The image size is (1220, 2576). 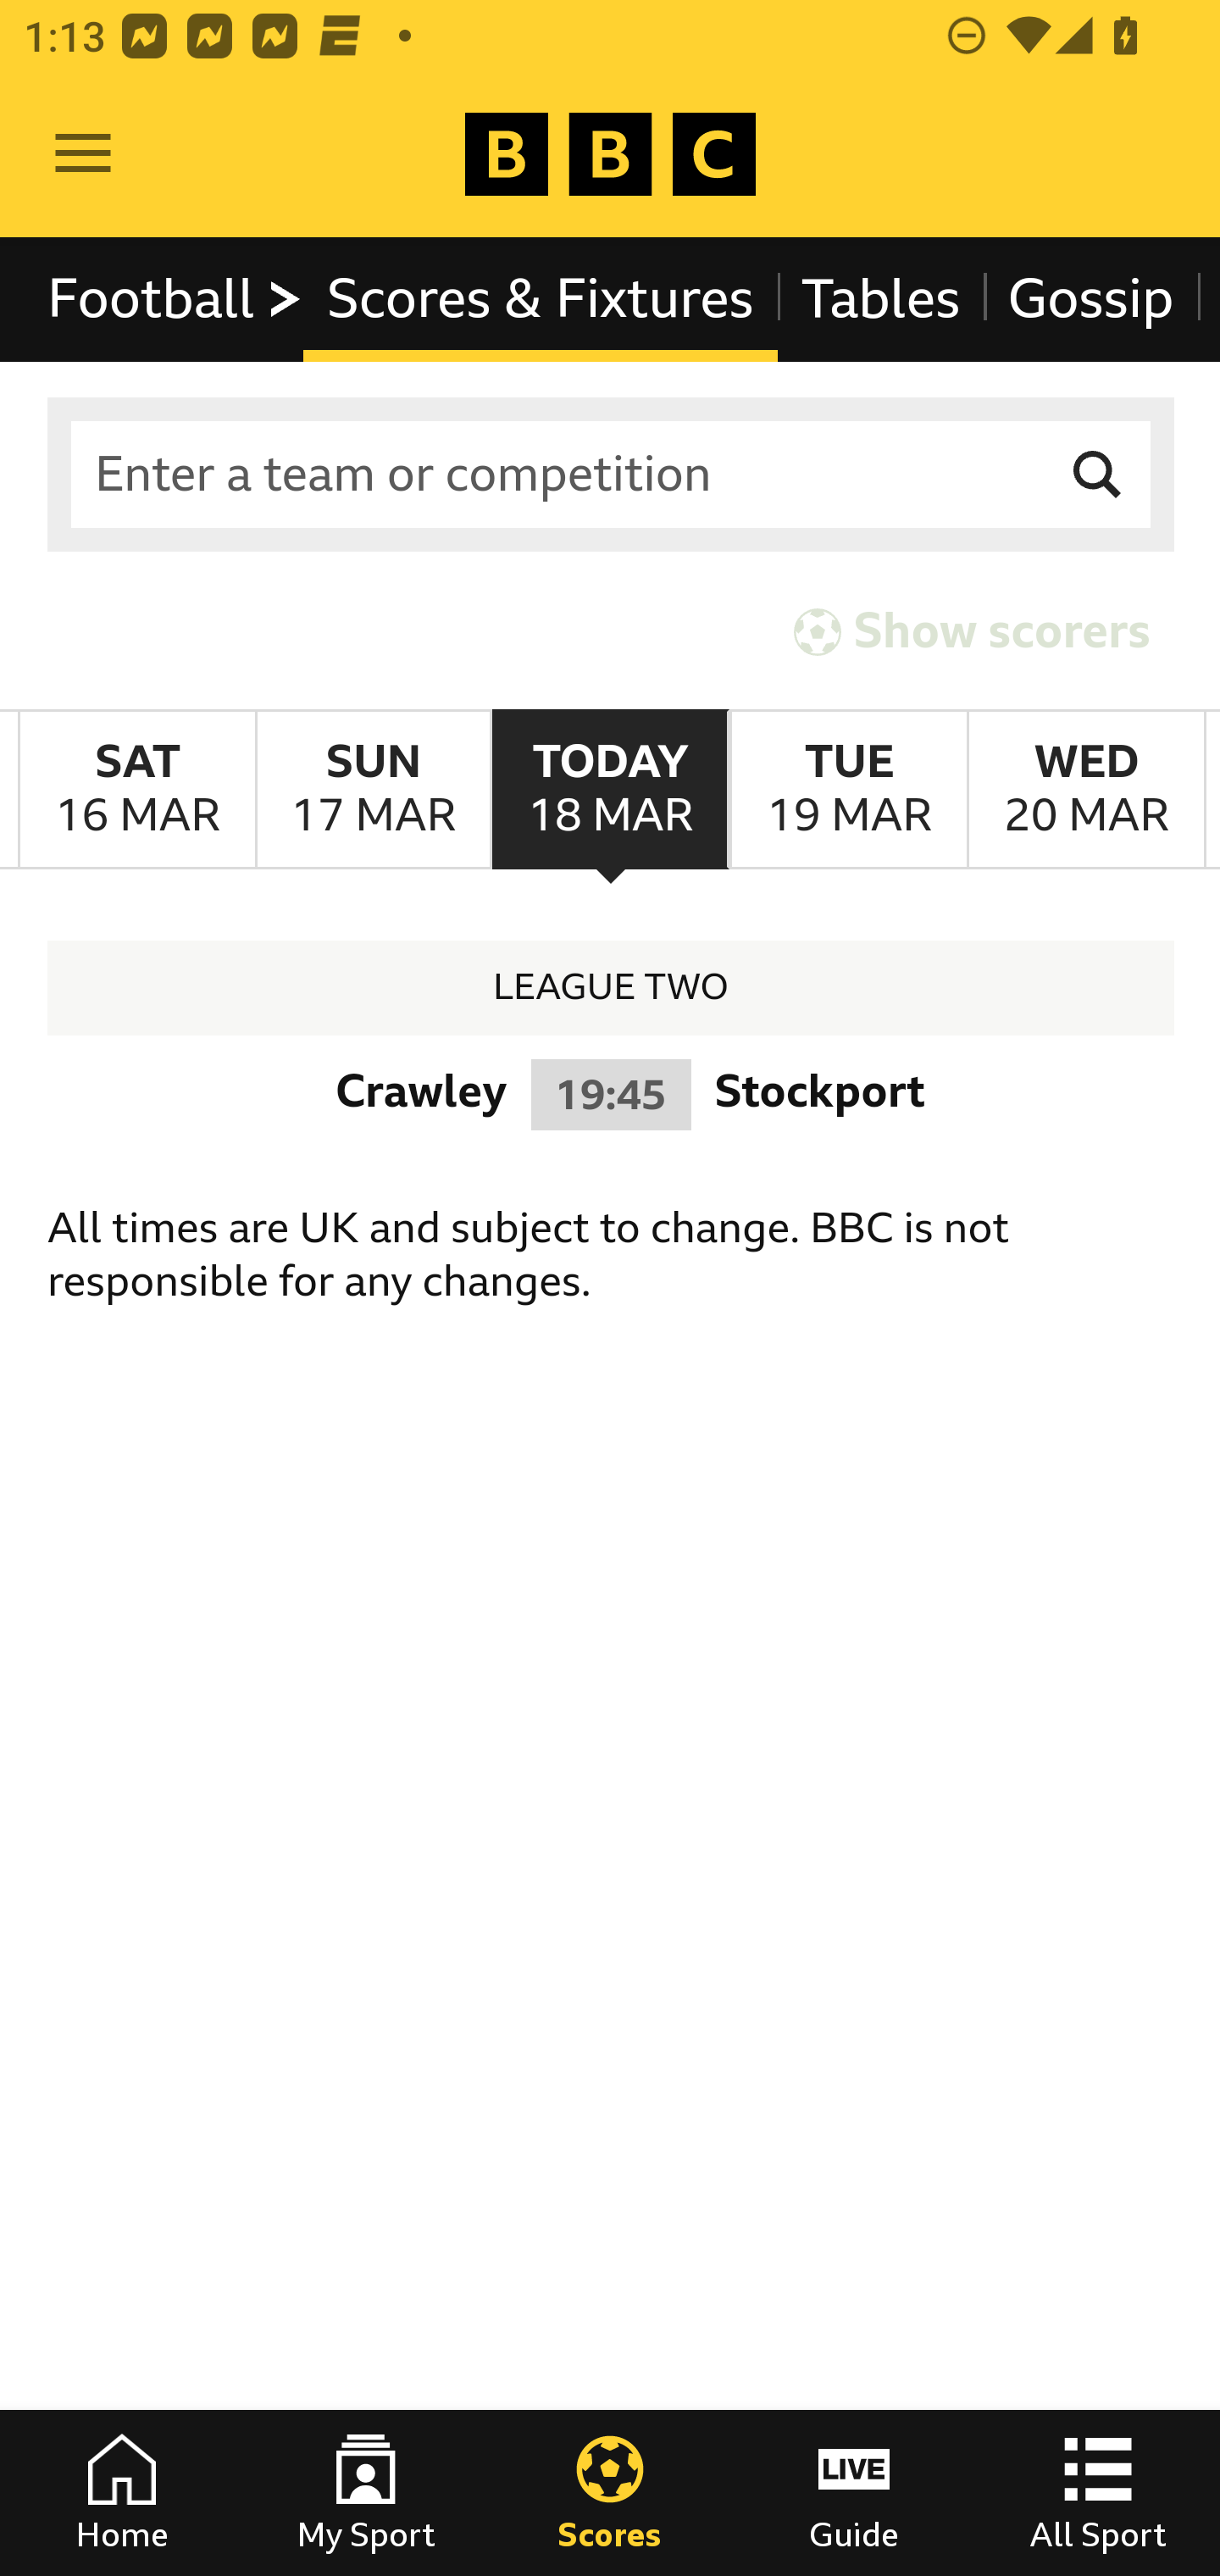 I want to click on Open Menu, so click(x=83, y=154).